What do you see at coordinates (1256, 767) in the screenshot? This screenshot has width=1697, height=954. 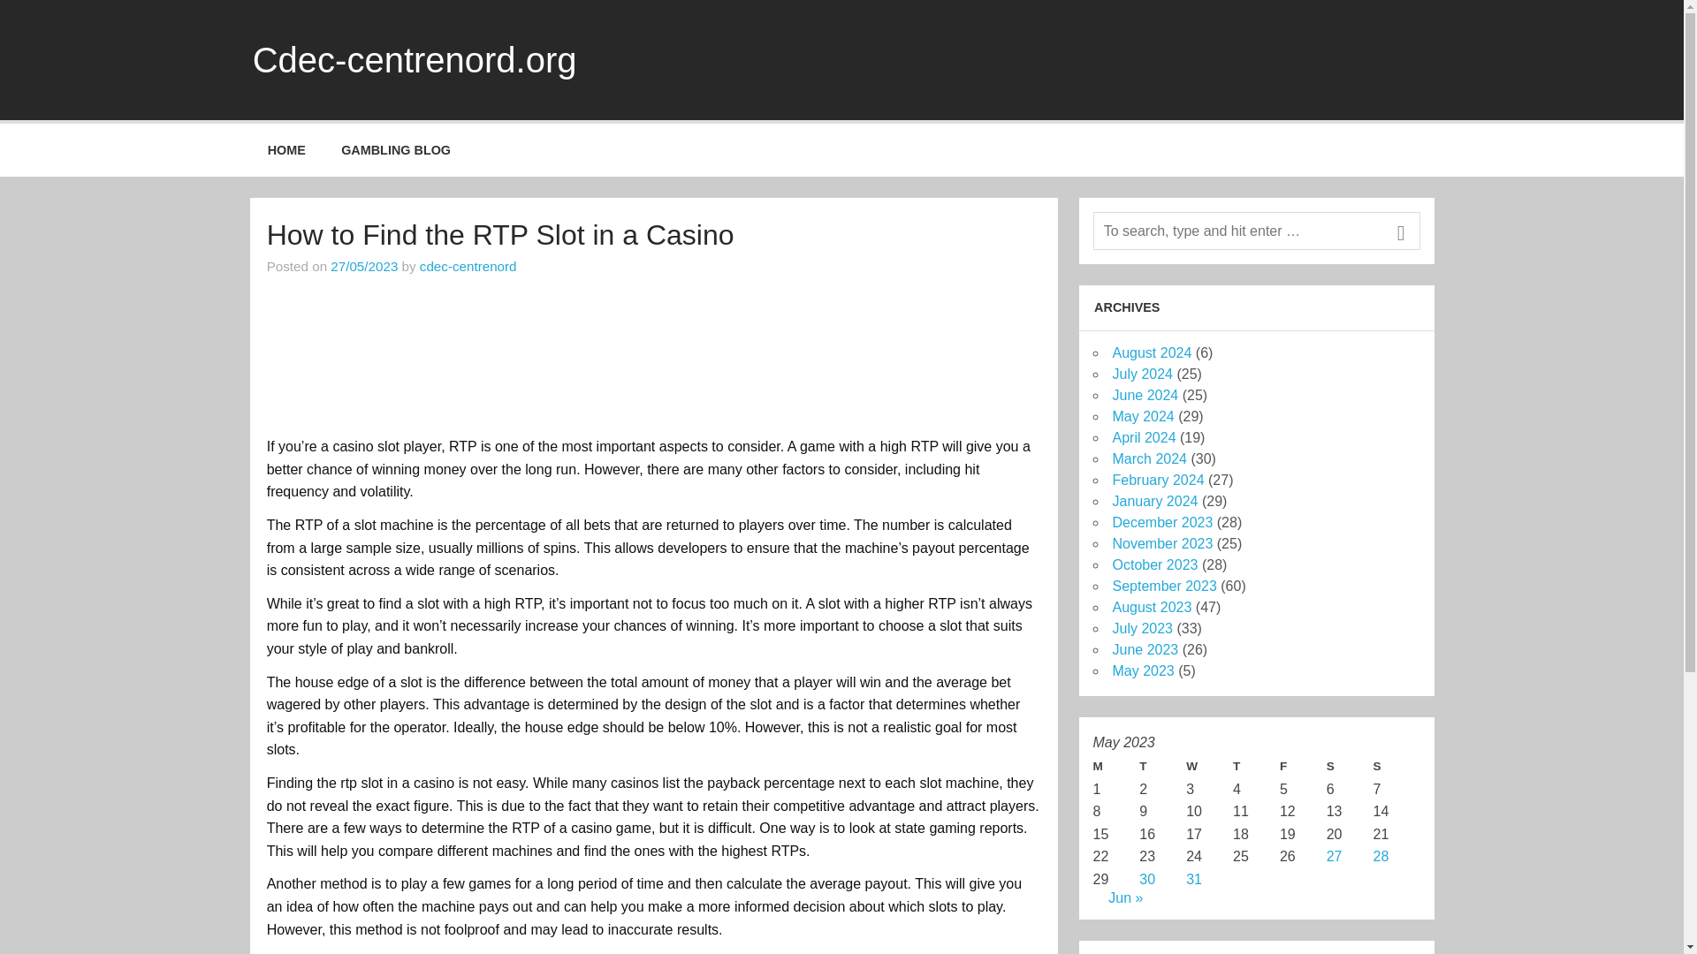 I see `Thursday` at bounding box center [1256, 767].